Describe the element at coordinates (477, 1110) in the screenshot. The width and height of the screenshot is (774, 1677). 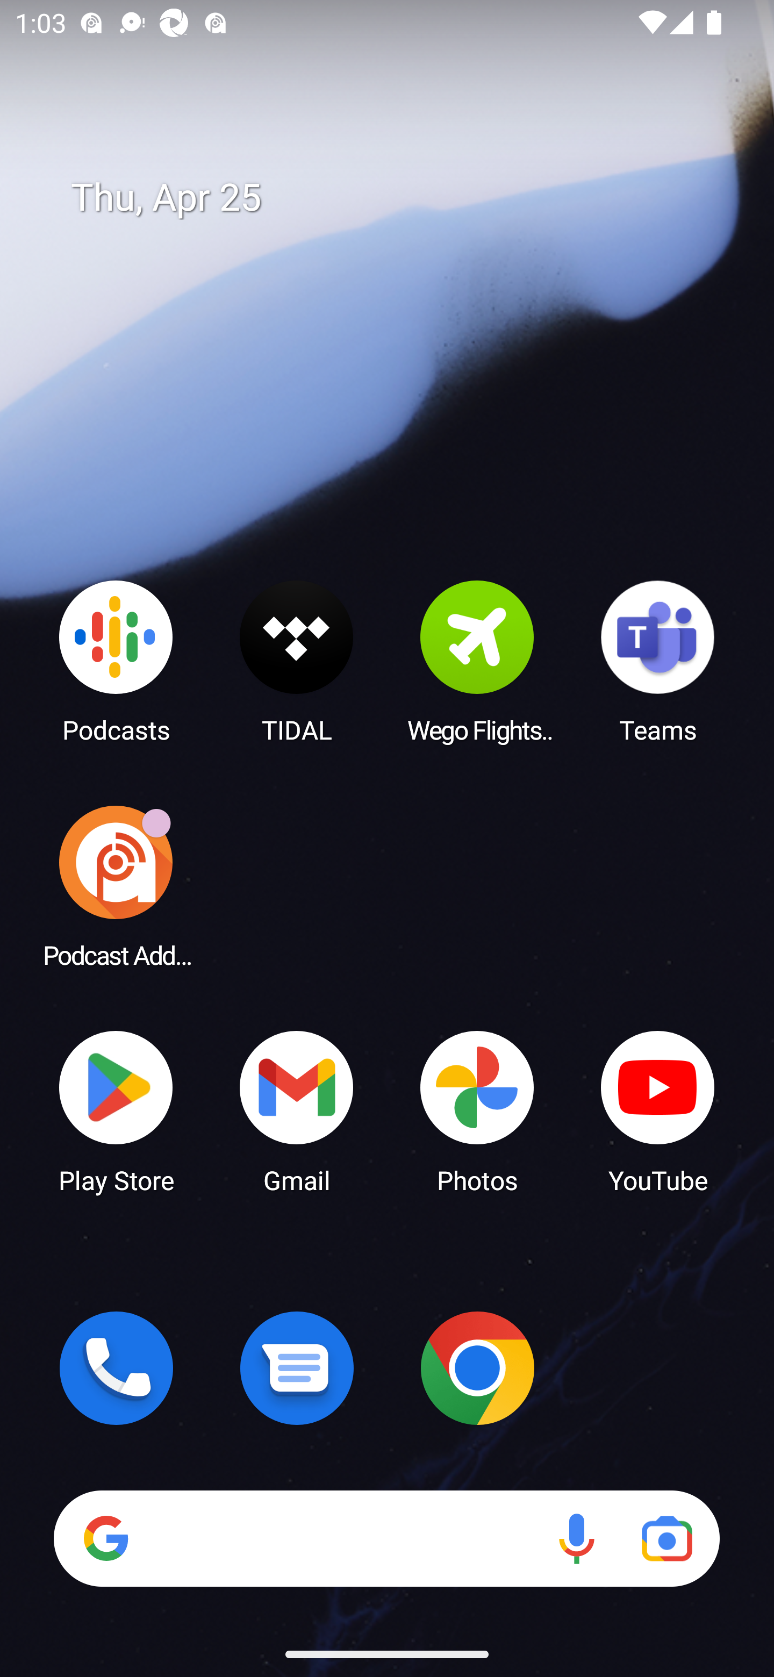
I see `Photos` at that location.